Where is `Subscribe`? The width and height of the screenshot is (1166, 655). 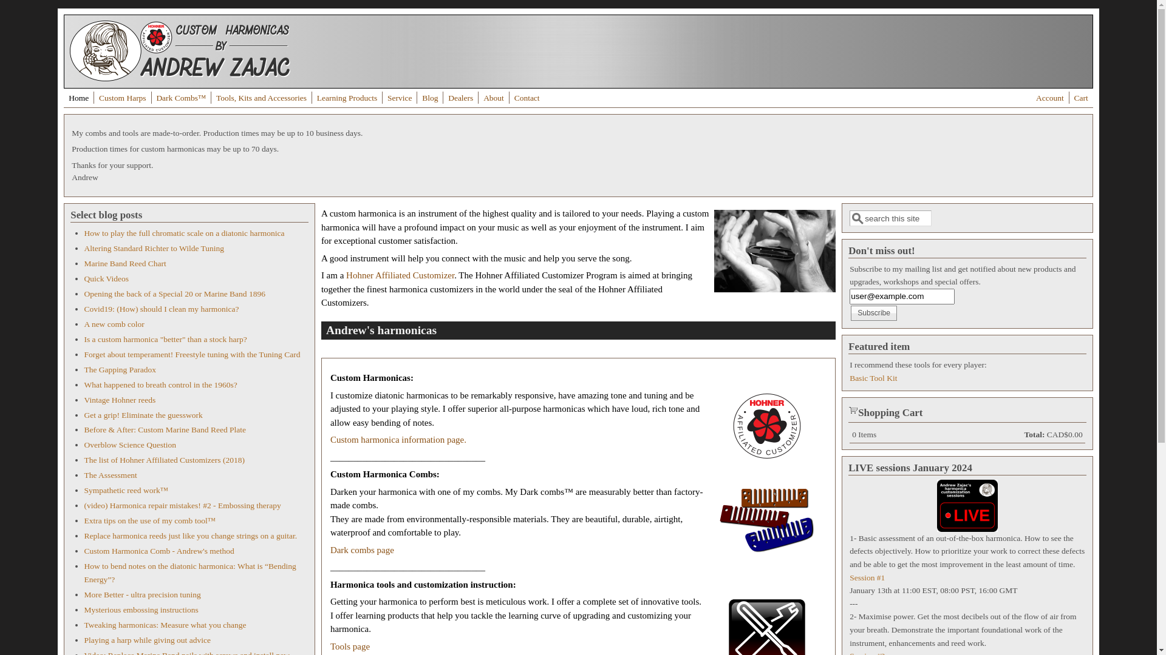 Subscribe is located at coordinates (874, 313).